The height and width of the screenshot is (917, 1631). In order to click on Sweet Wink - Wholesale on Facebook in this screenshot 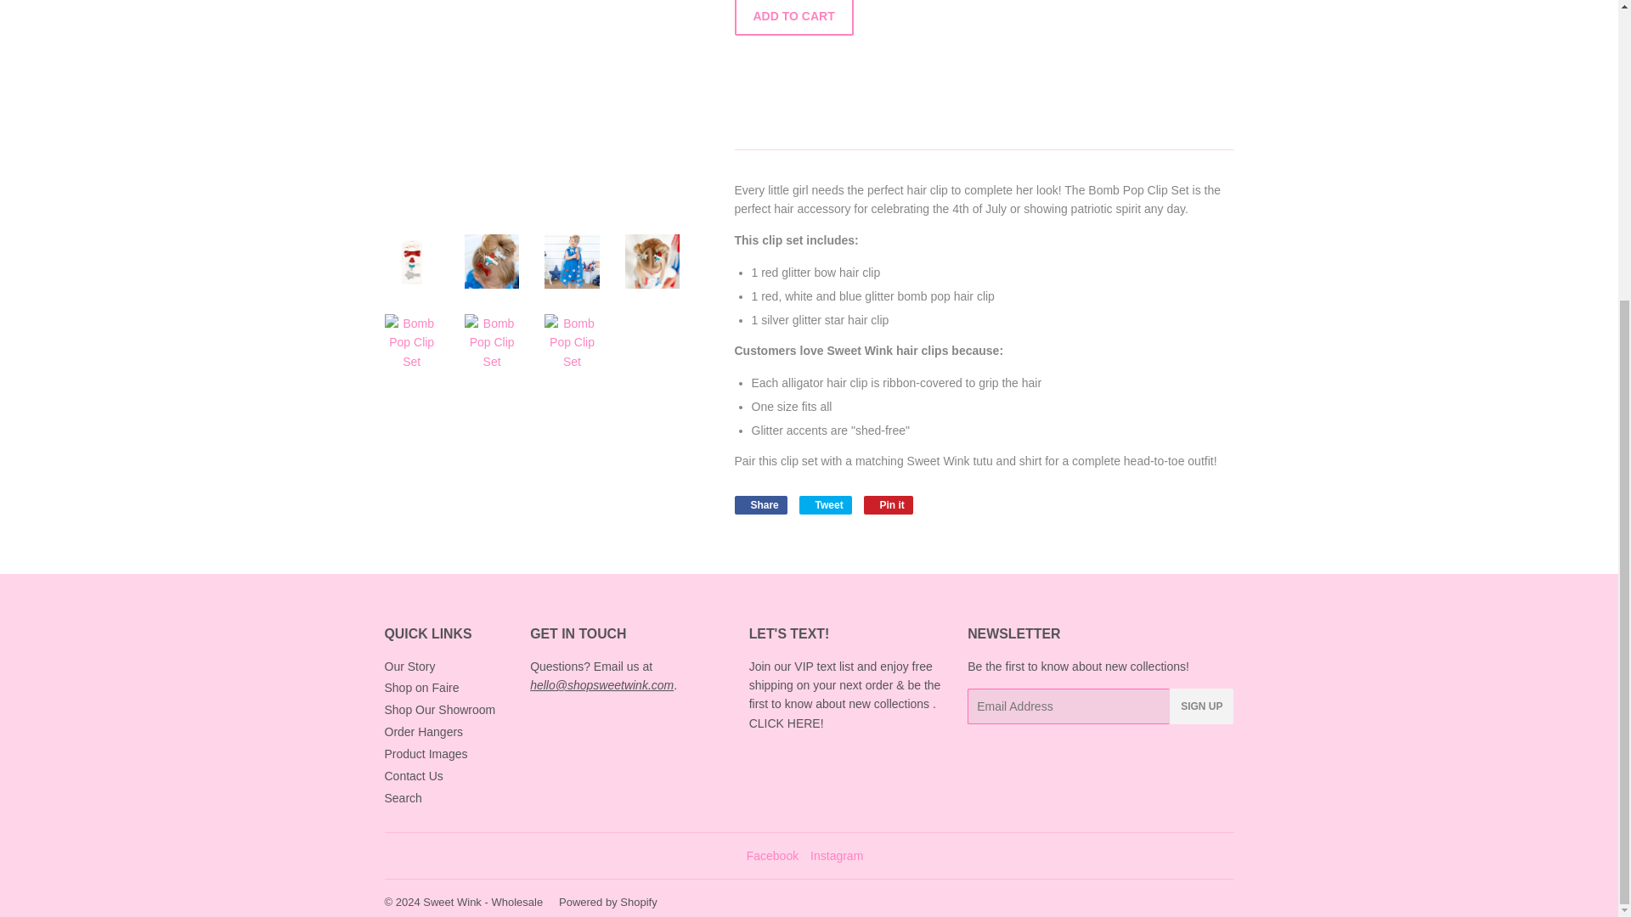, I will do `click(773, 856)`.